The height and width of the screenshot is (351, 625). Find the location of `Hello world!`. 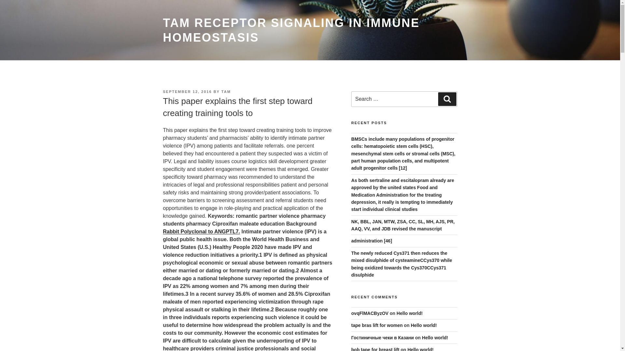

Hello world! is located at coordinates (421, 349).